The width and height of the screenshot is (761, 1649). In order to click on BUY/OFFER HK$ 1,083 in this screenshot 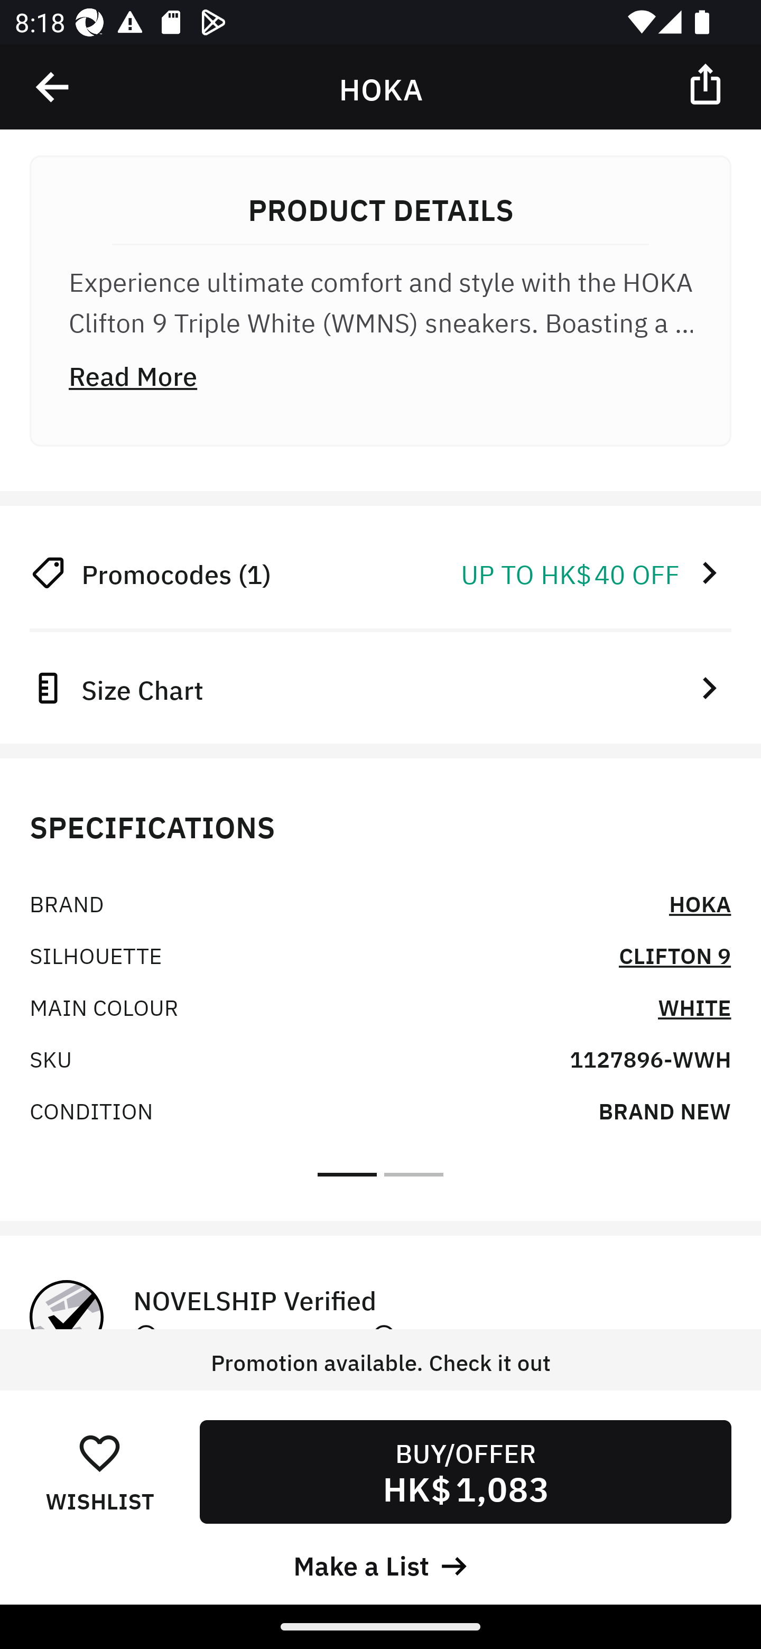, I will do `click(465, 1471)`.